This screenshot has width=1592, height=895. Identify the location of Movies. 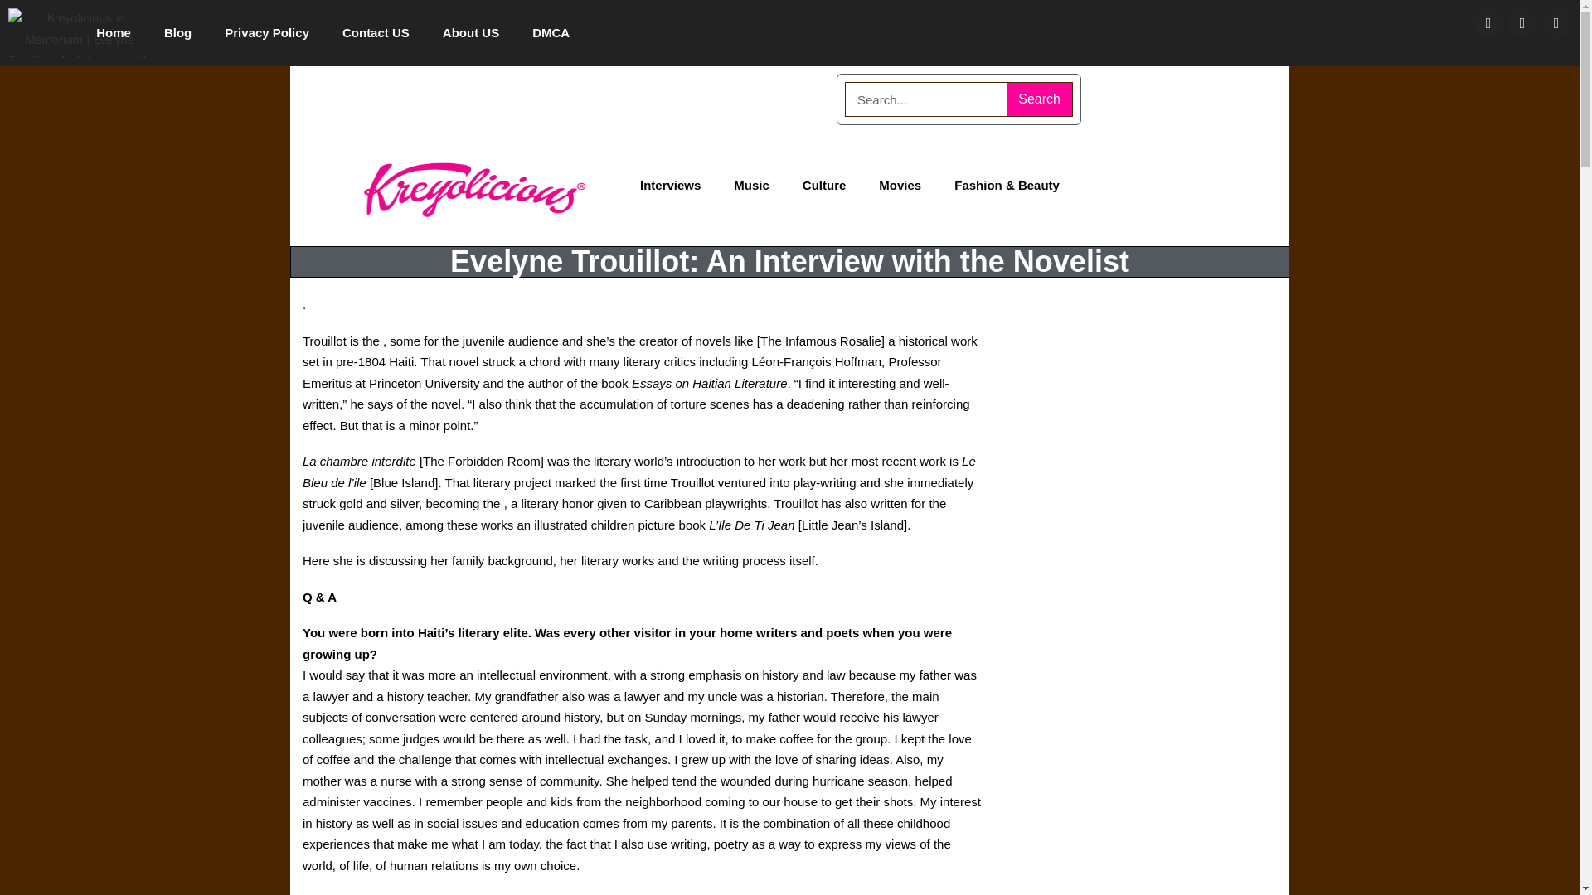
(900, 186).